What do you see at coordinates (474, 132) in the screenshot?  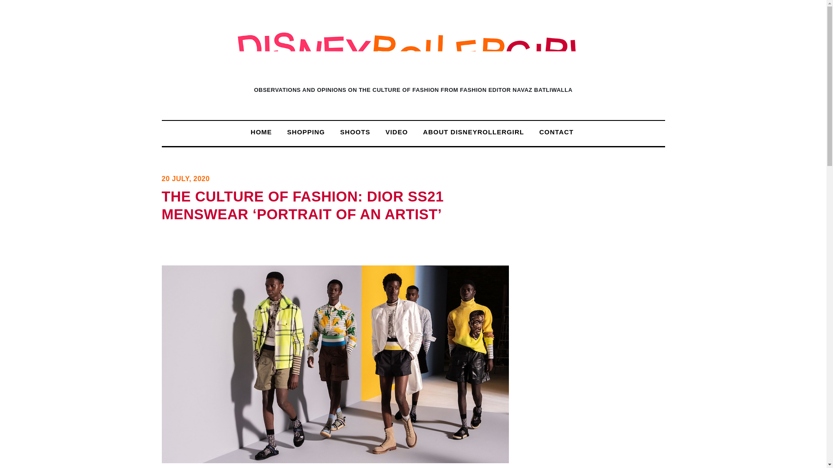 I see `ABOUT DISNEYROLLERGIRL` at bounding box center [474, 132].